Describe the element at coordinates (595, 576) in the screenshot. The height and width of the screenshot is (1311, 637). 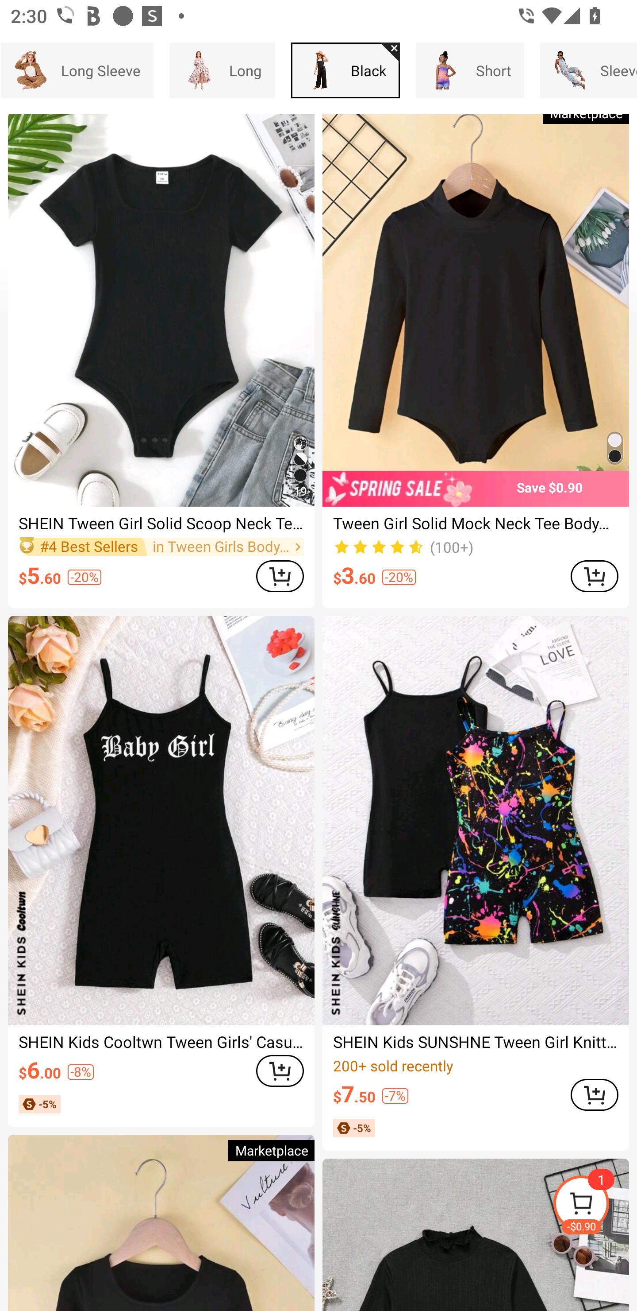
I see `ADD TO CART` at that location.